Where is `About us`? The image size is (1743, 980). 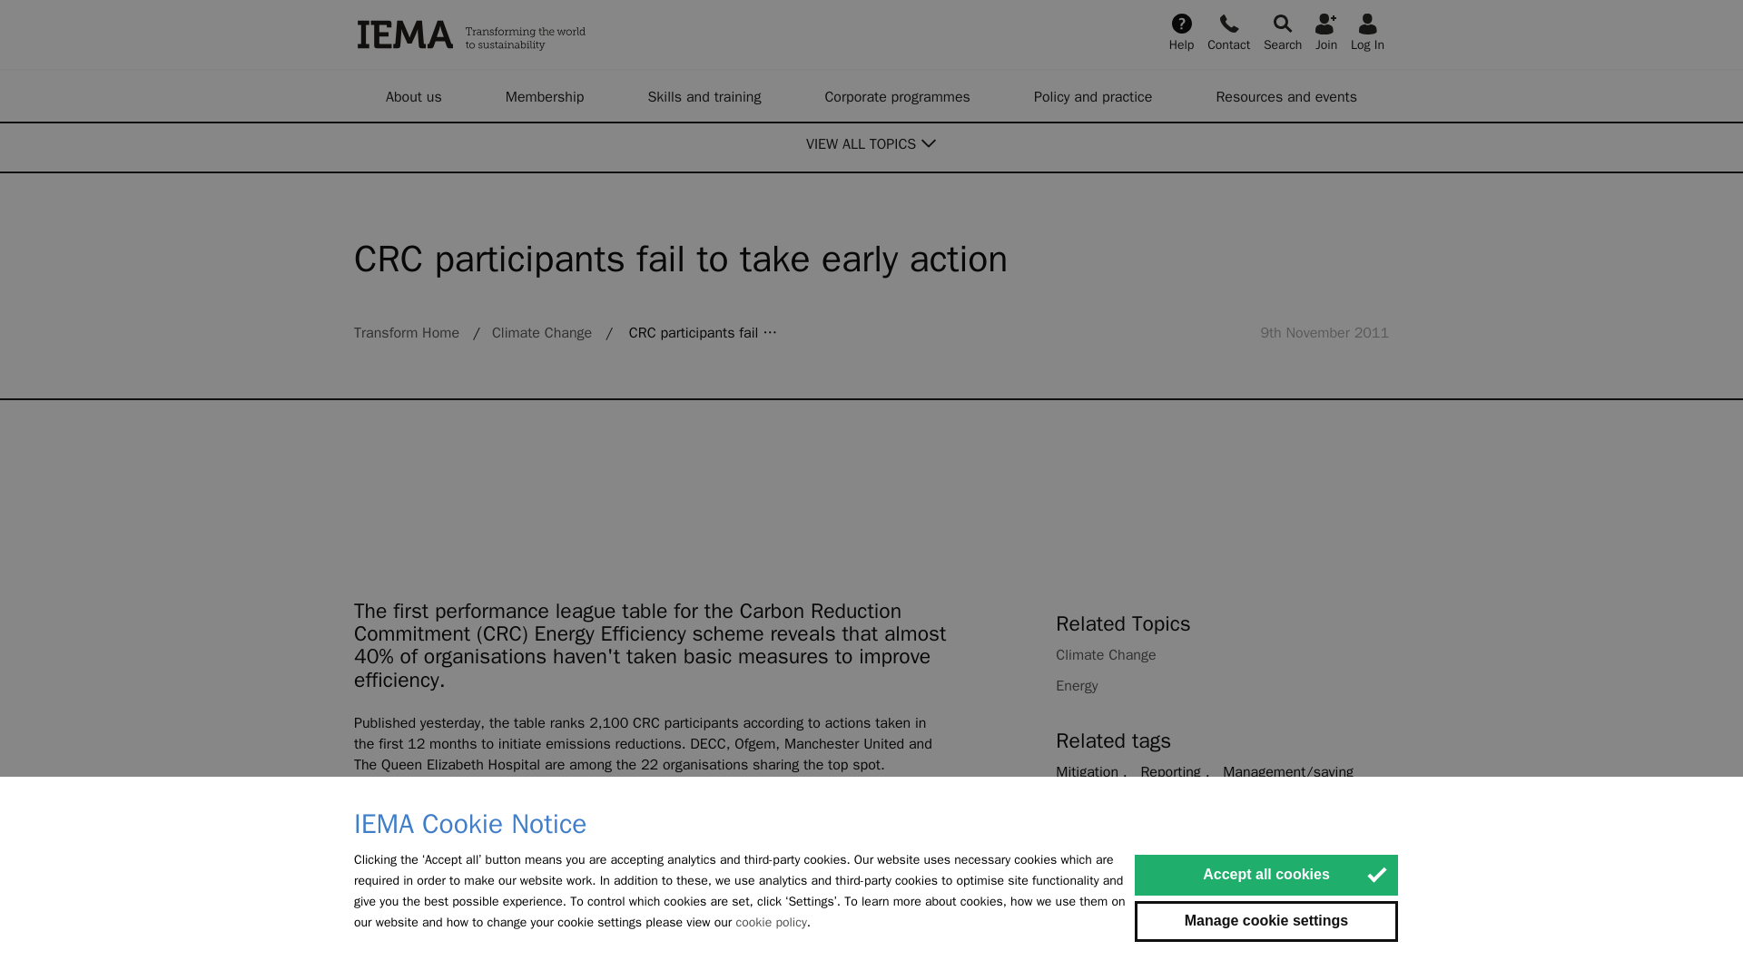 About us is located at coordinates (414, 95).